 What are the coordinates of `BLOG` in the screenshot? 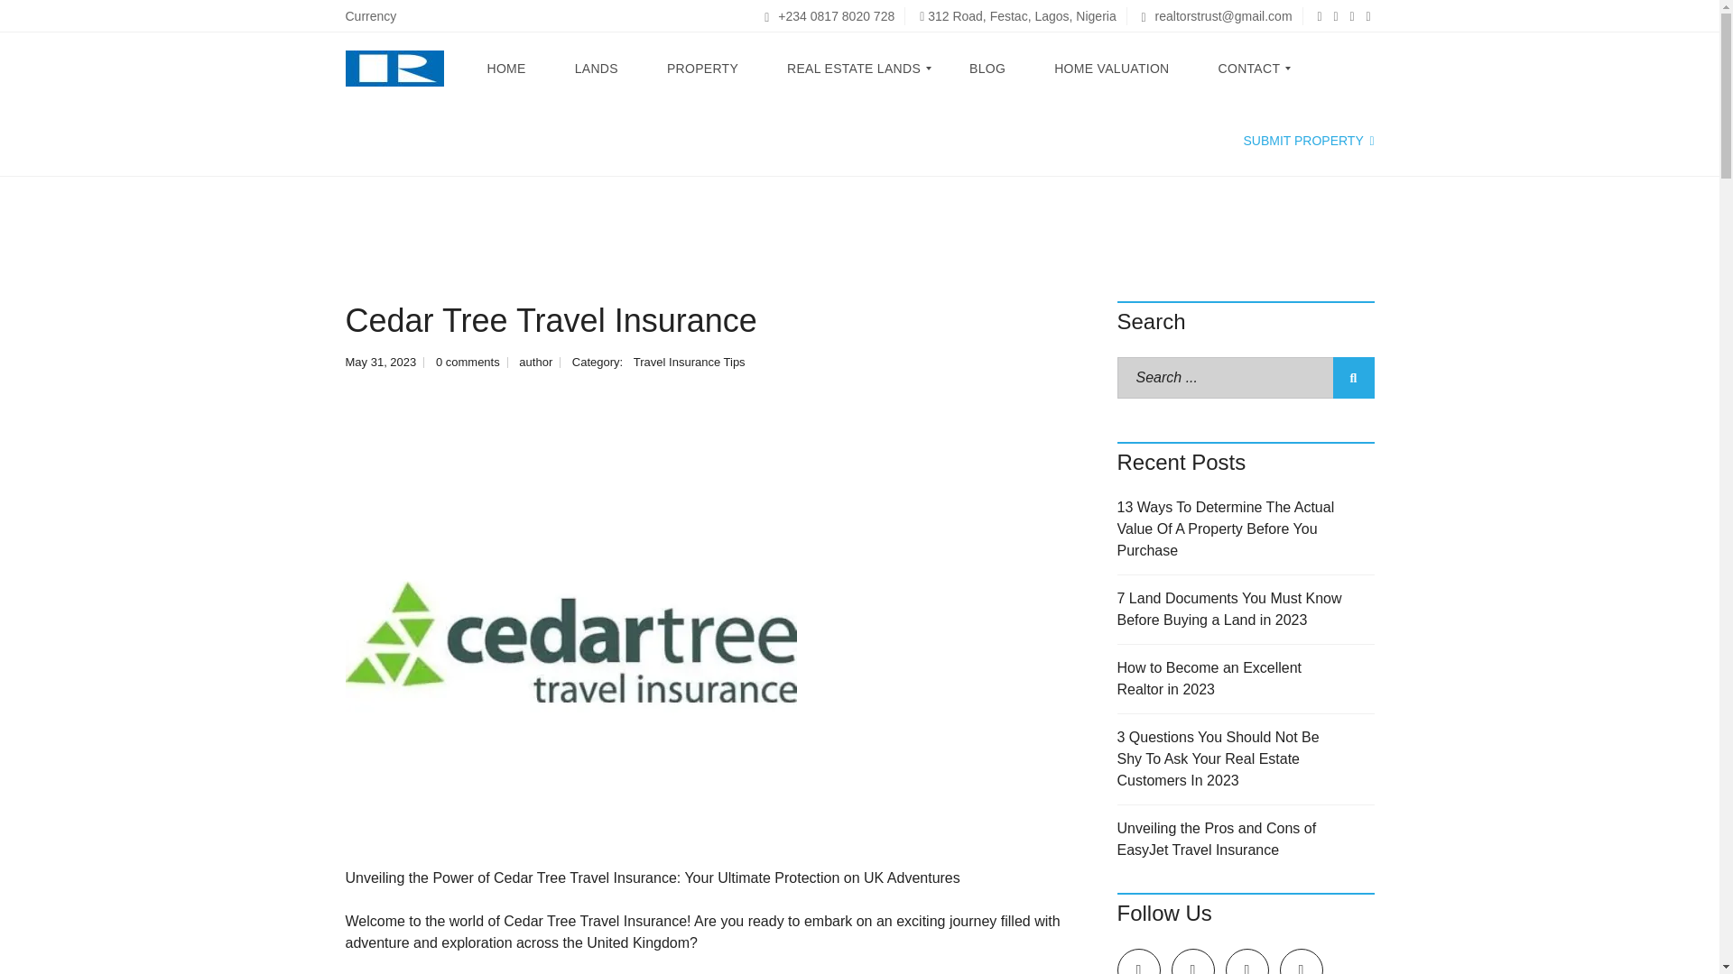 It's located at (987, 68).